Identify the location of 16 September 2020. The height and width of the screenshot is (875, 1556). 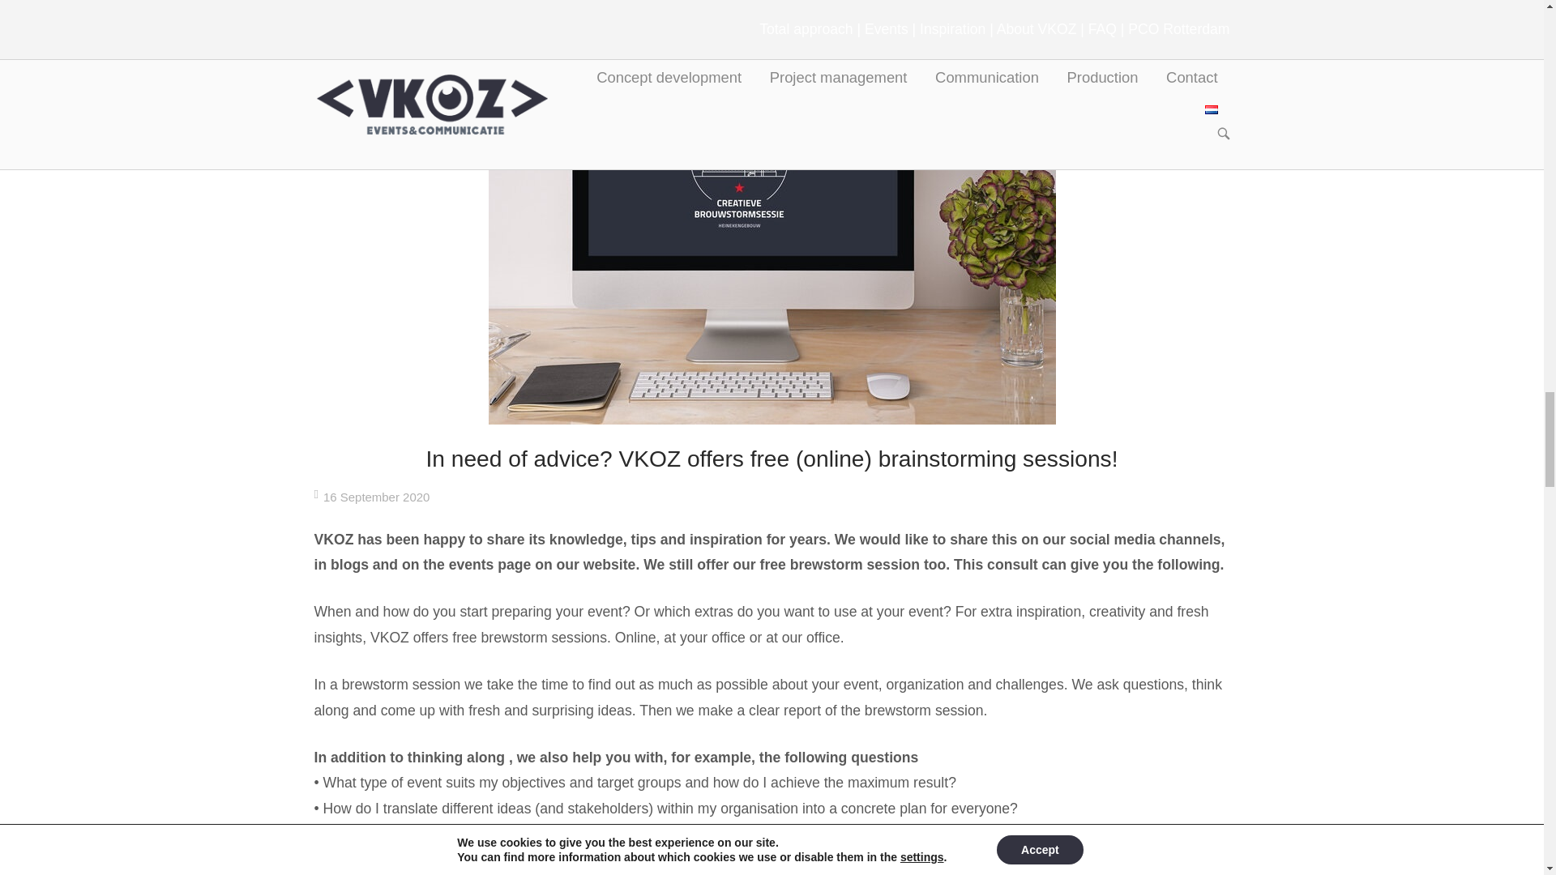
(376, 497).